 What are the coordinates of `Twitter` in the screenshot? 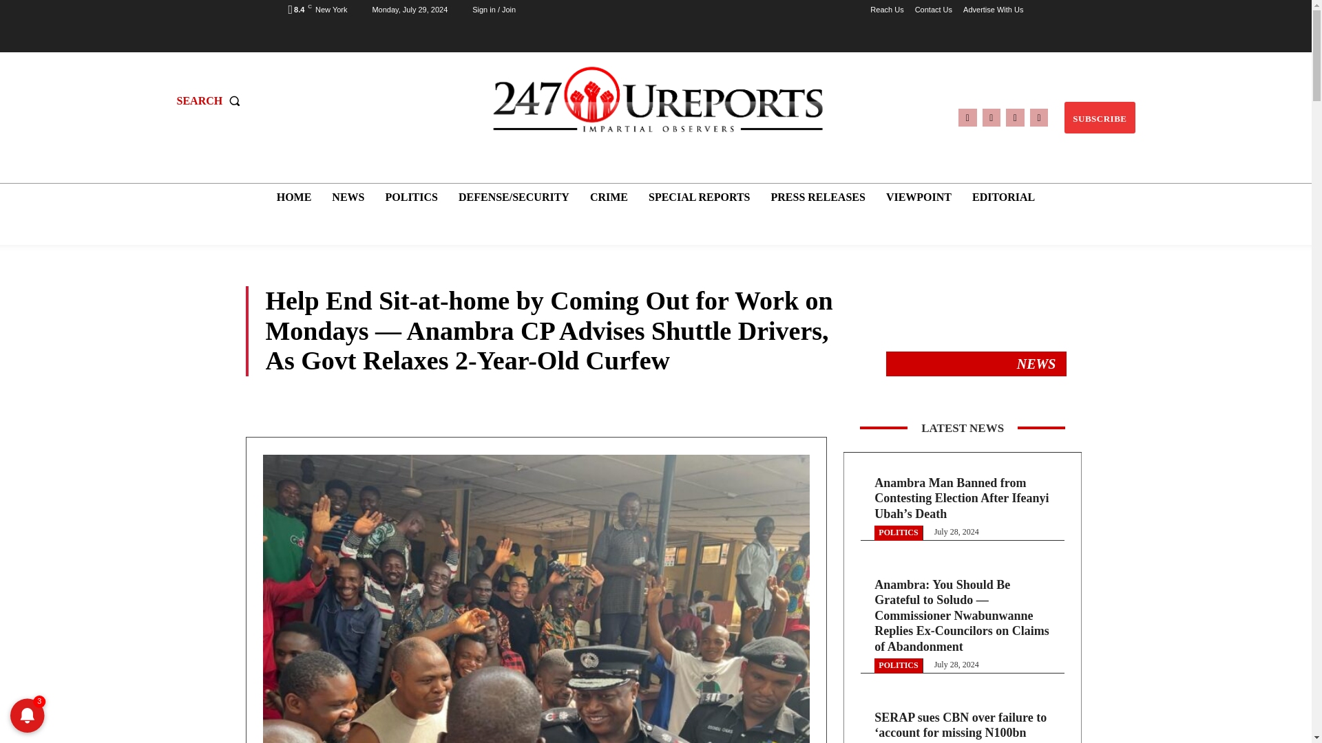 It's located at (1015, 117).